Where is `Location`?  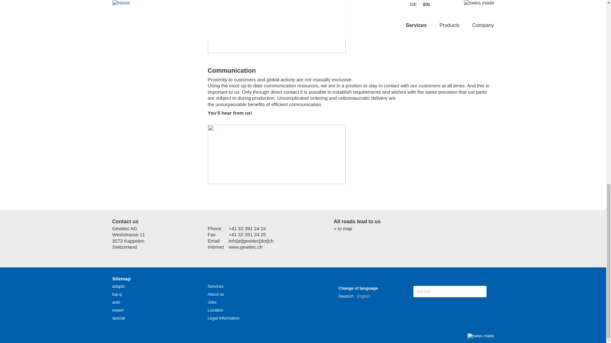 Location is located at coordinates (215, 310).